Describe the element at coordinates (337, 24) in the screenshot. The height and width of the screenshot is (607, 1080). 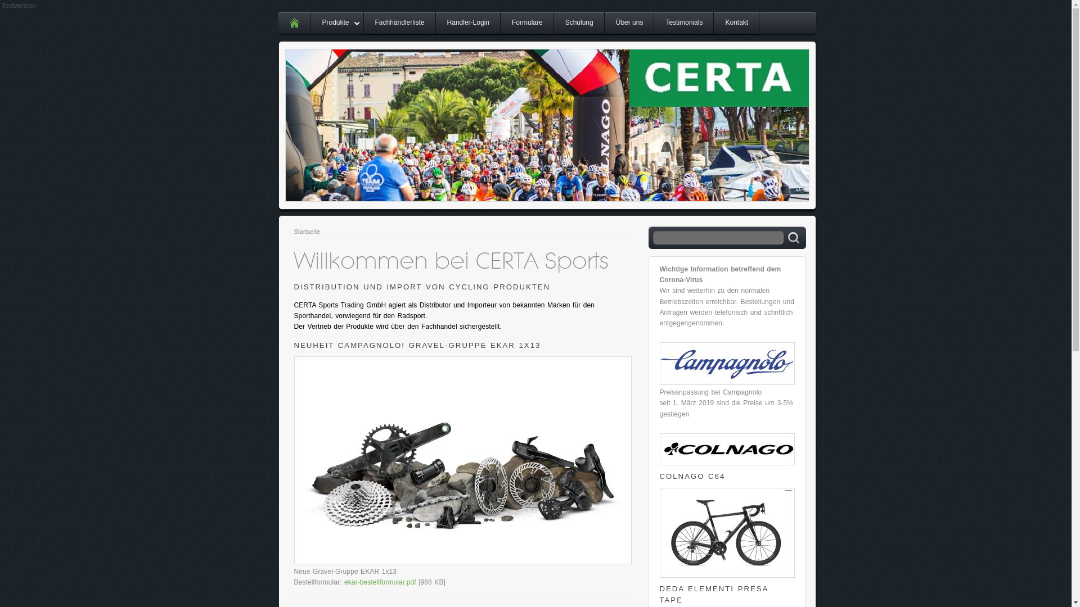
I see `Produkte` at that location.